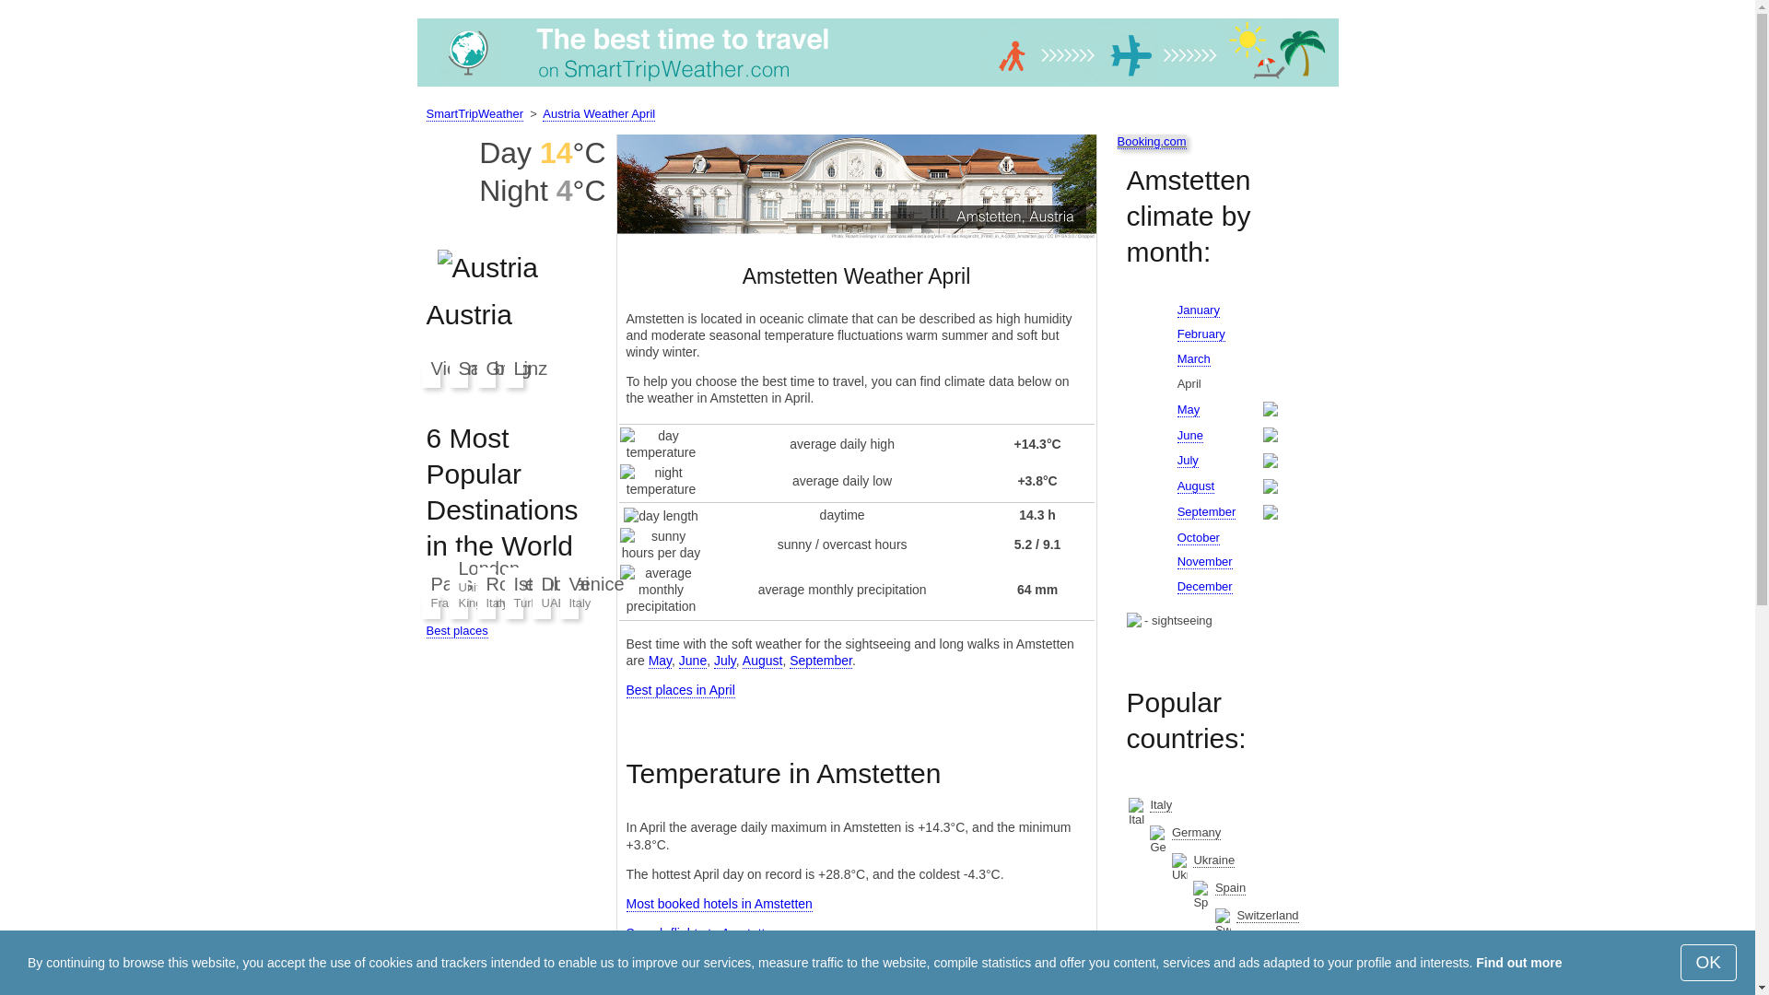 The width and height of the screenshot is (1769, 995). Describe the element at coordinates (1276, 943) in the screenshot. I see `France` at that location.